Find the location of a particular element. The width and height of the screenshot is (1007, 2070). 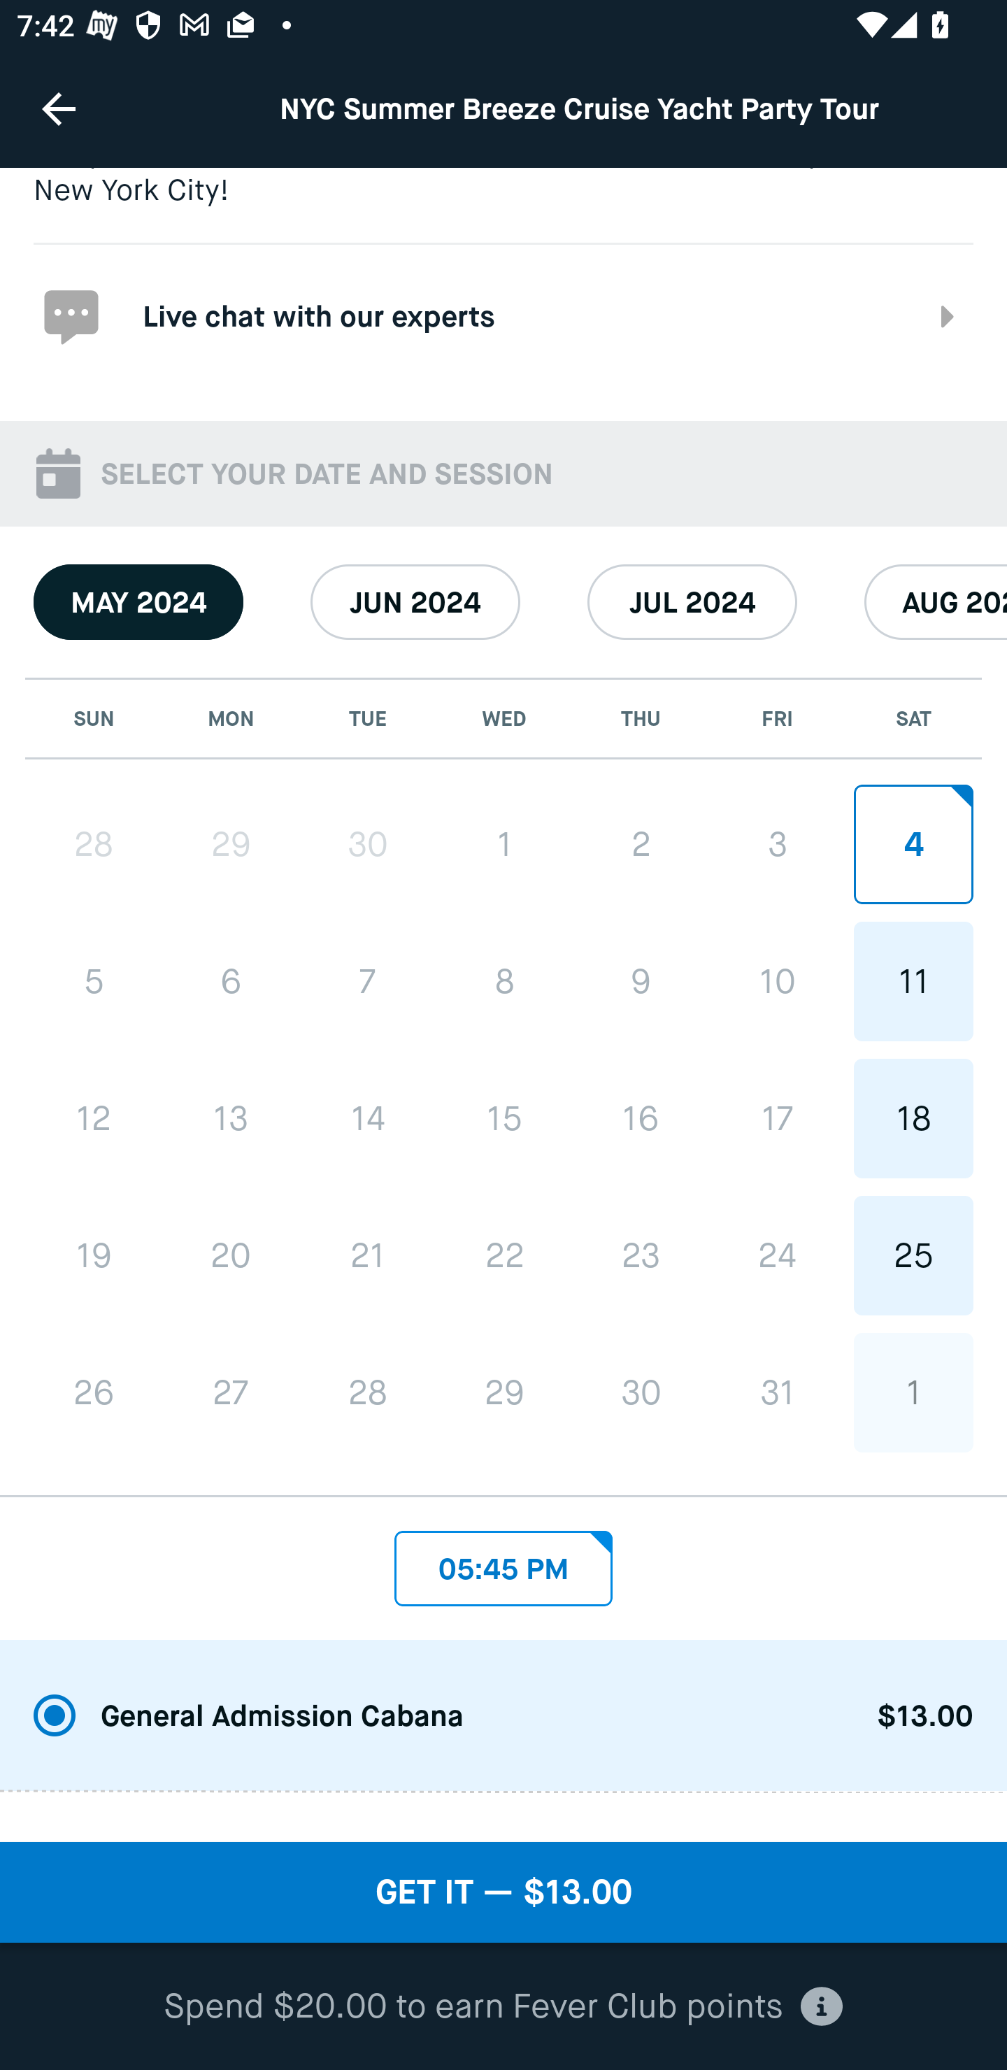

10 is located at coordinates (776, 980).